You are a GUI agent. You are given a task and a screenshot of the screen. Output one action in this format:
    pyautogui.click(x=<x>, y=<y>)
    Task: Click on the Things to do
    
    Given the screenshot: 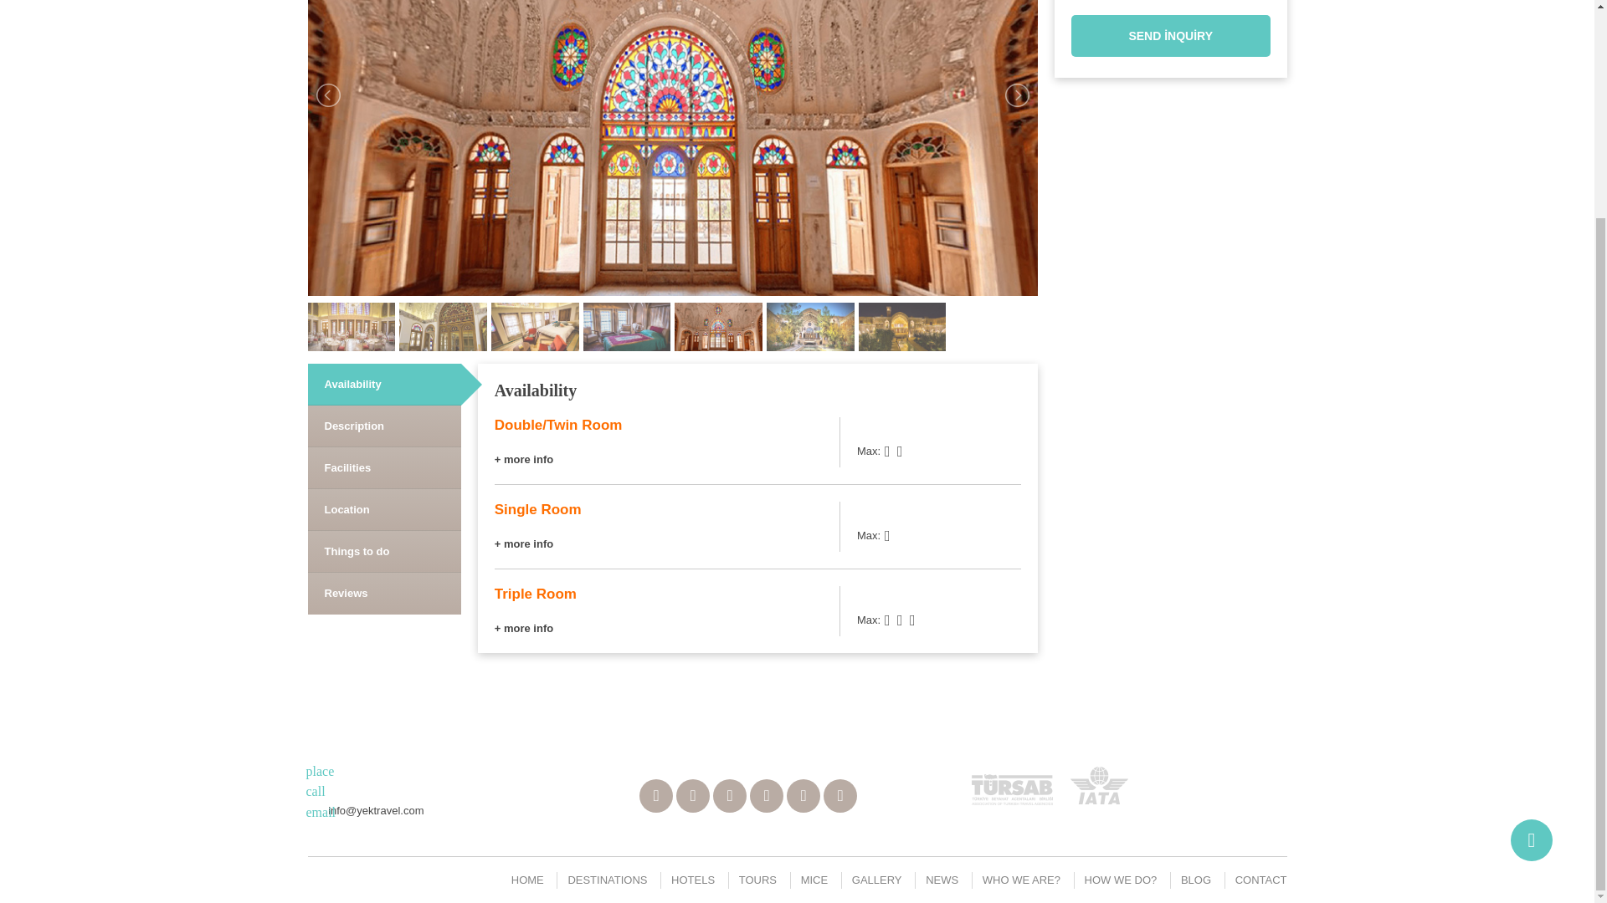 What is the action you would take?
    pyautogui.click(x=385, y=551)
    